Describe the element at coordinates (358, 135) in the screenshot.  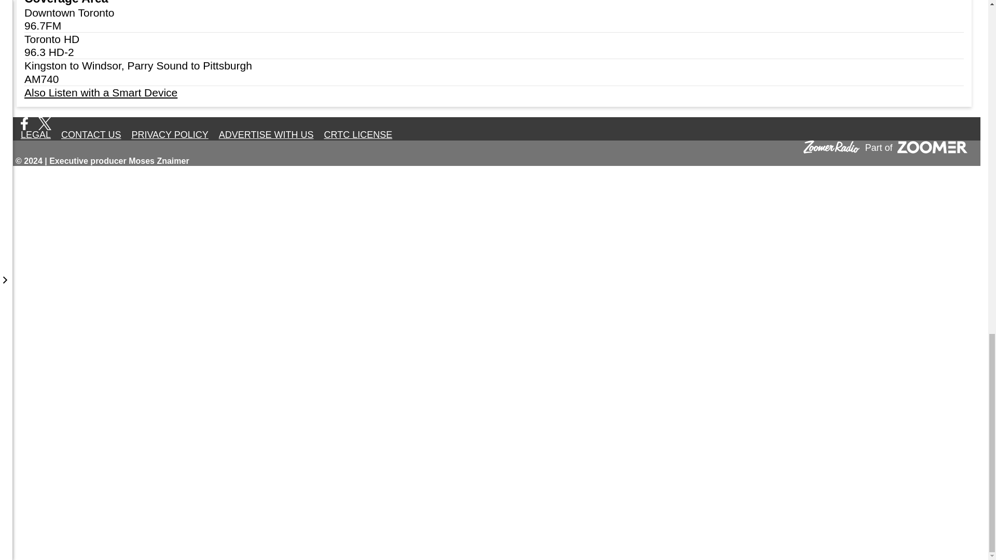
I see `CRTC LICENSE` at that location.